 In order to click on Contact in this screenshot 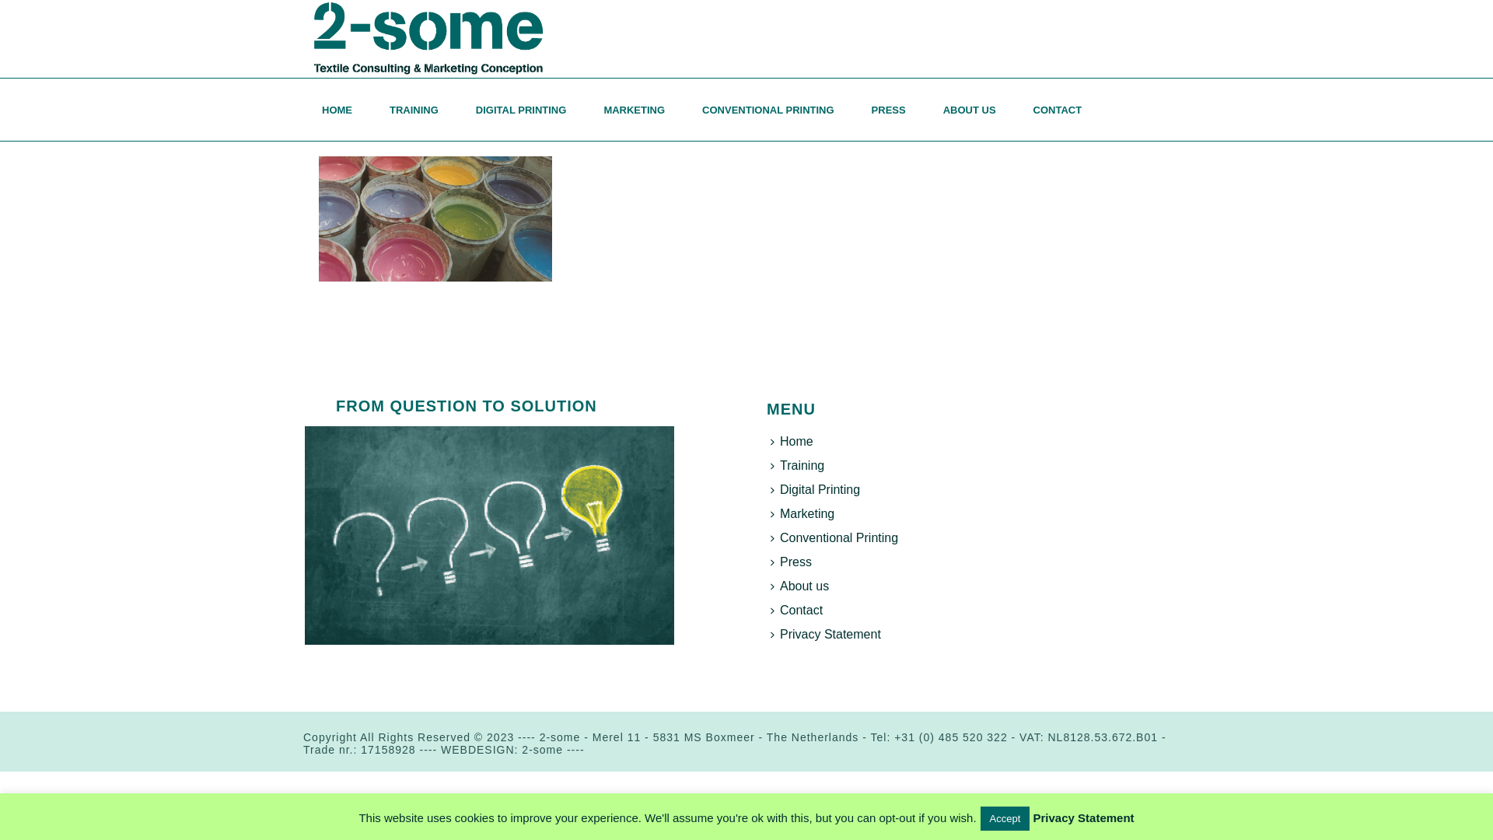, I will do `click(801, 610)`.